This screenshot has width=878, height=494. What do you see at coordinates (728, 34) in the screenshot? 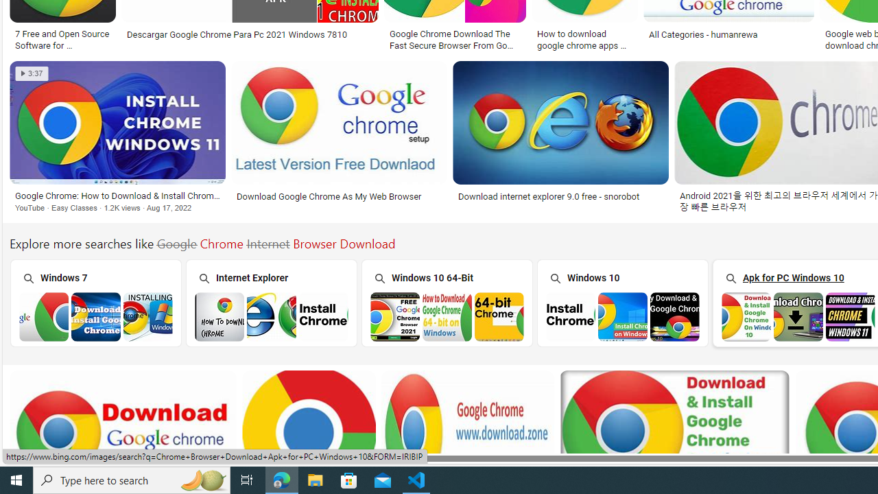
I see `All Categories - humanrewa` at bounding box center [728, 34].